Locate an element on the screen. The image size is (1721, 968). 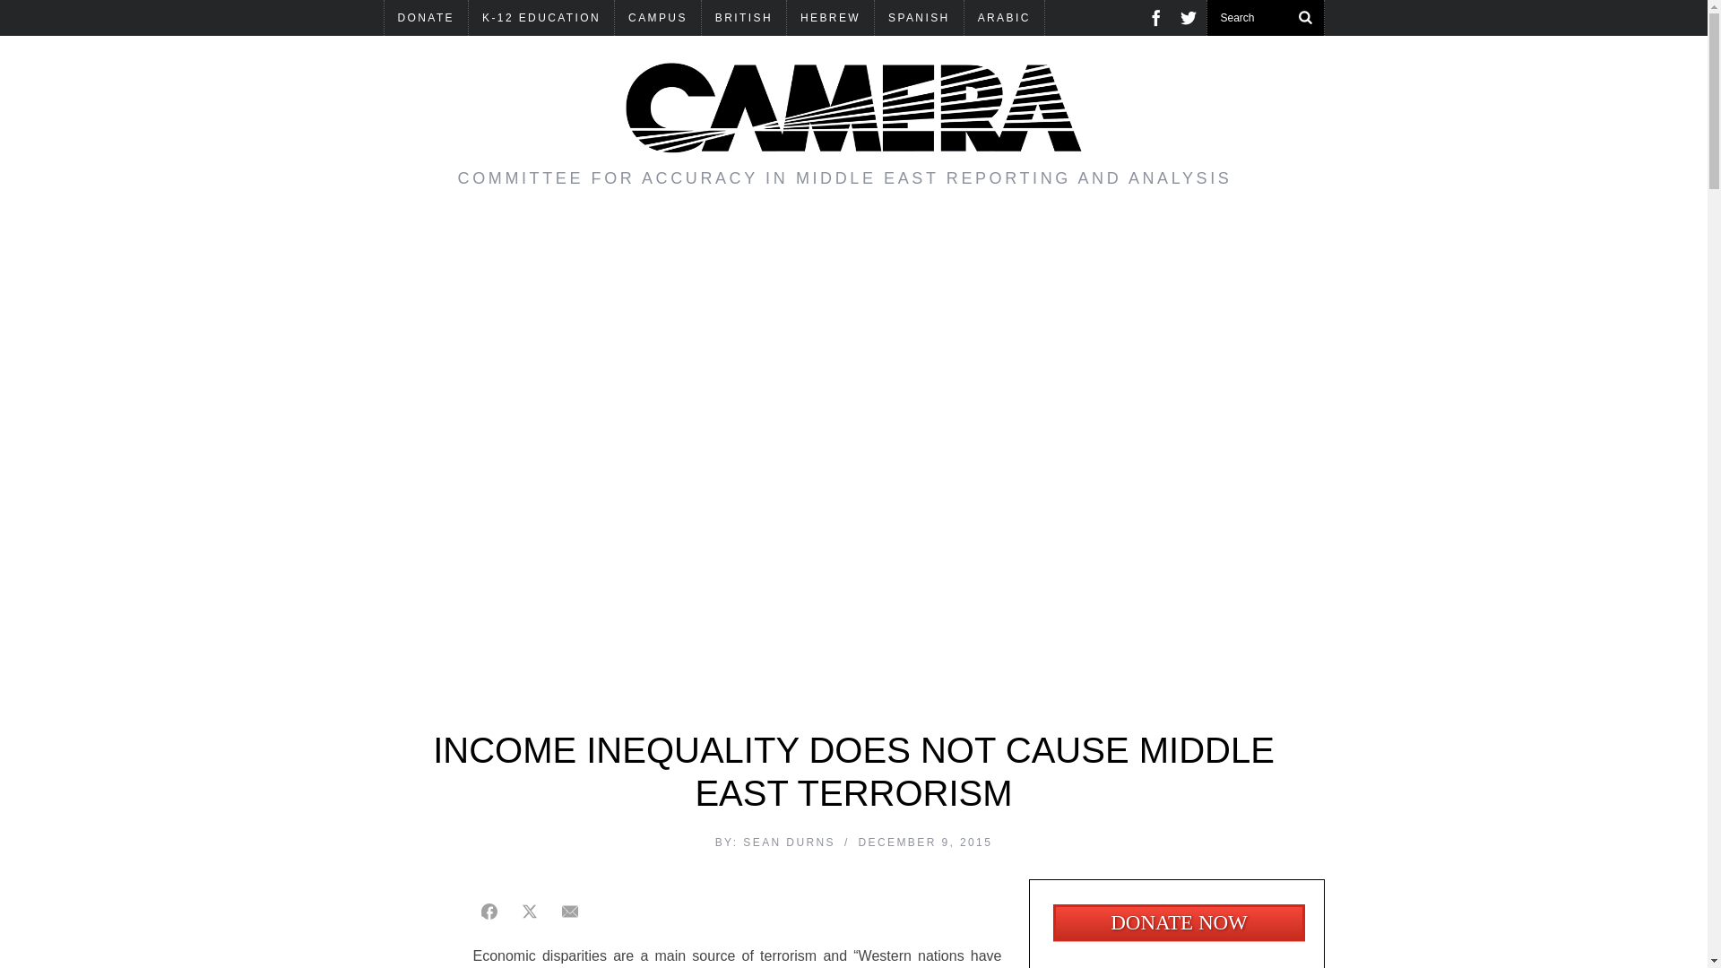
DONATE is located at coordinates (426, 18).